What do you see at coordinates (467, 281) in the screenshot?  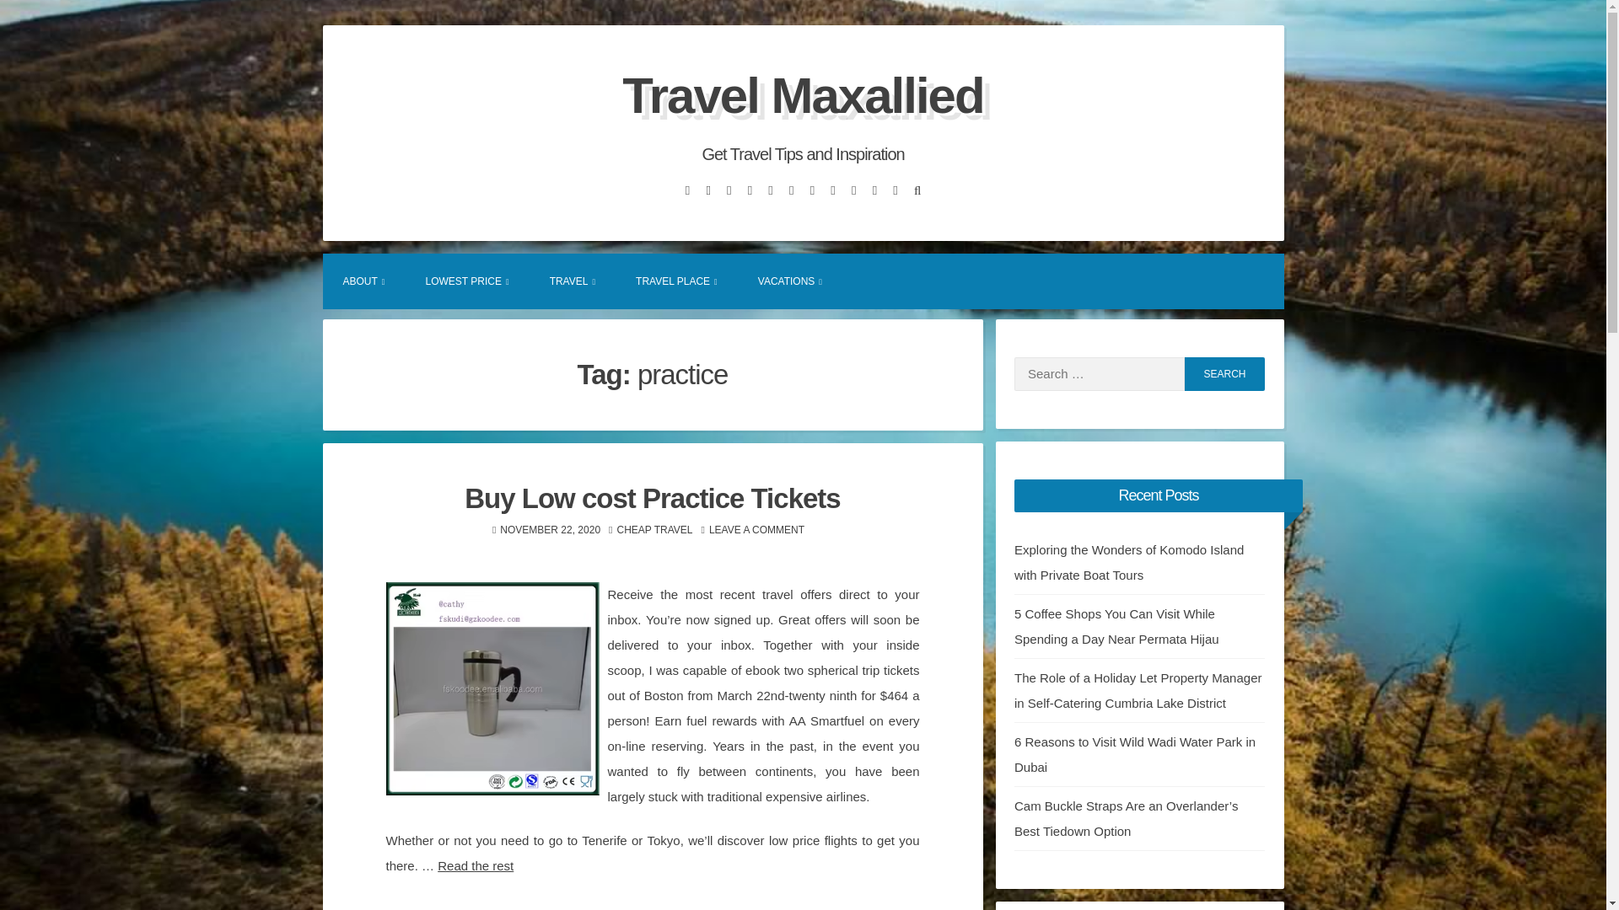 I see `LOWEST PRICE` at bounding box center [467, 281].